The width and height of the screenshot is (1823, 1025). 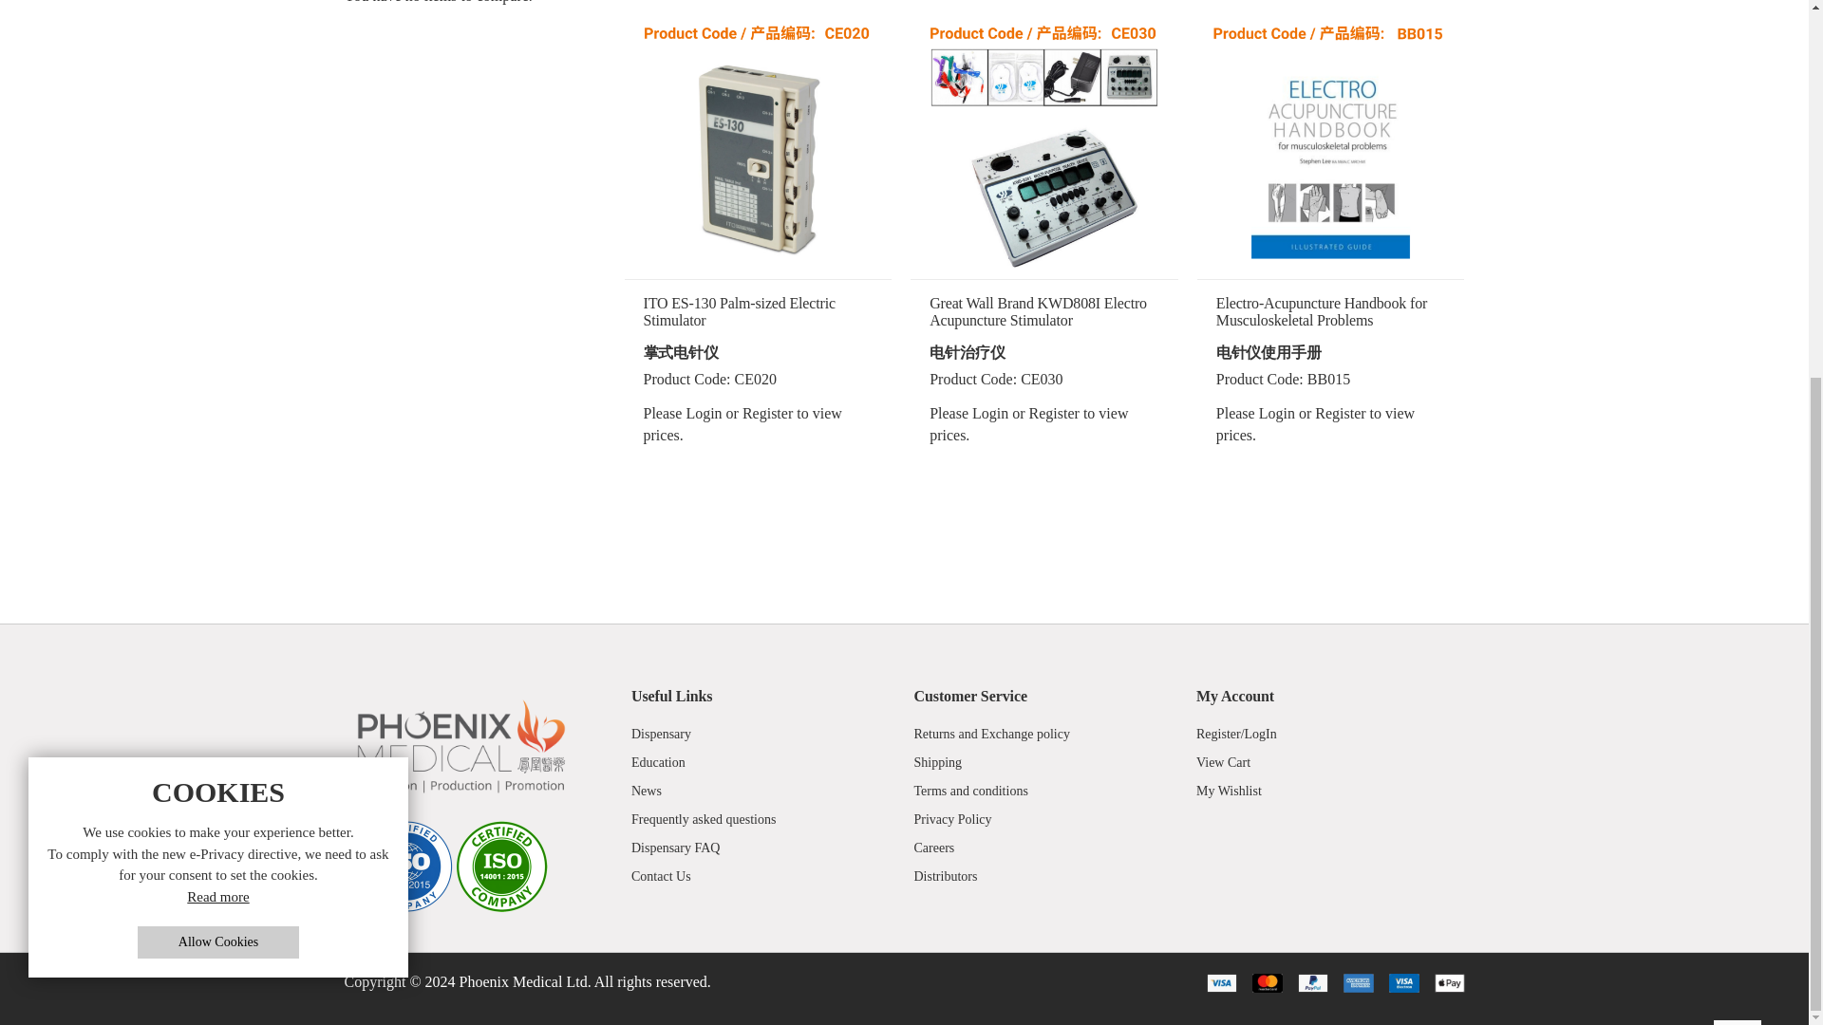 What do you see at coordinates (218, 353) in the screenshot?
I see `Allow Cookies` at bounding box center [218, 353].